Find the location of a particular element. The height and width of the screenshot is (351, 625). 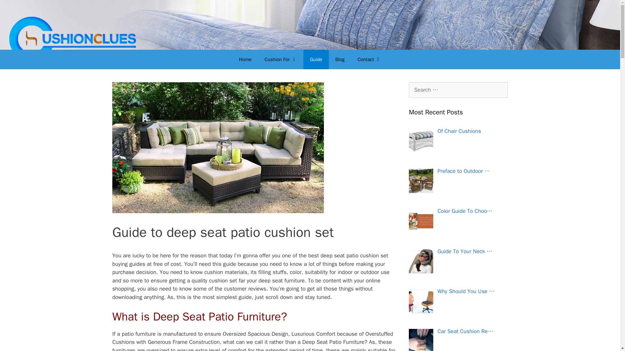

Search for: is located at coordinates (458, 90).